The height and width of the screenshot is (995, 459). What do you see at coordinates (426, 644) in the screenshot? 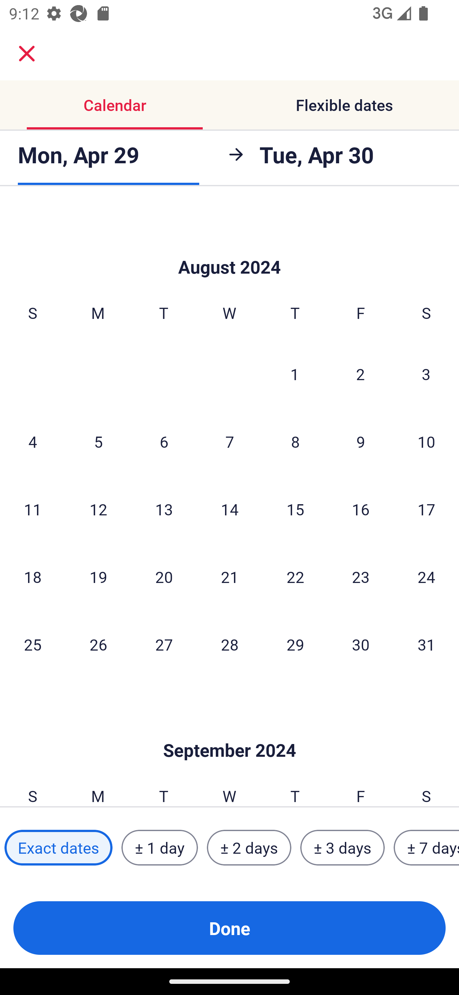
I see `31 Saturday, August 31, 2024` at bounding box center [426, 644].